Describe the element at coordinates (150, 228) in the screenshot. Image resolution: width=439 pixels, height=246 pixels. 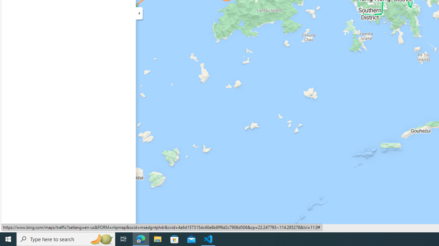
I see `Help` at that location.